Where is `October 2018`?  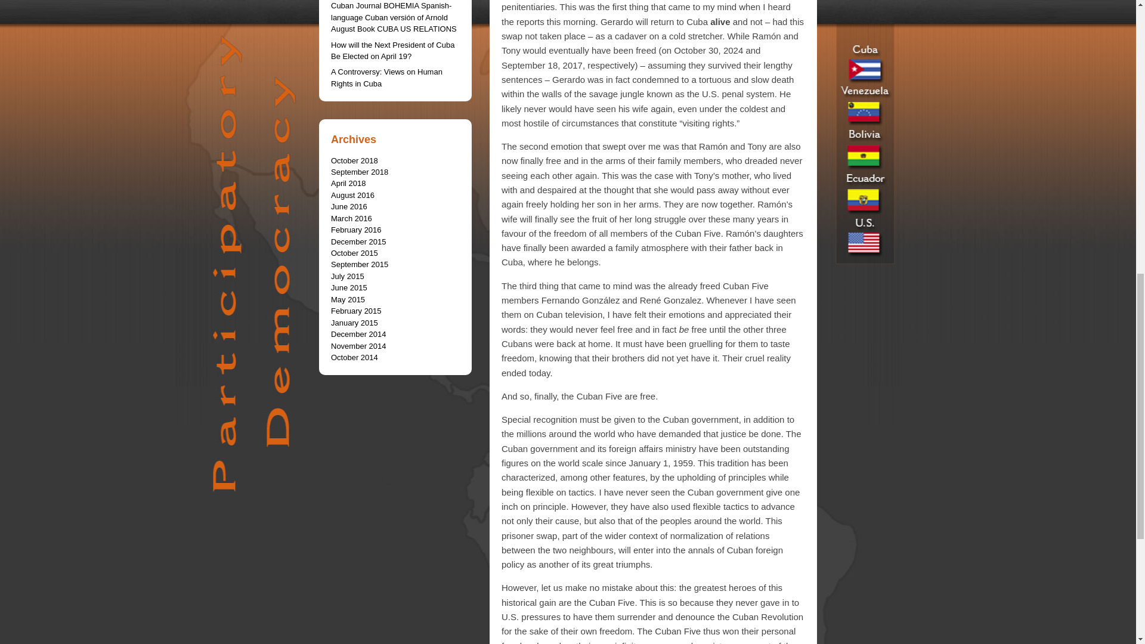 October 2018 is located at coordinates (354, 160).